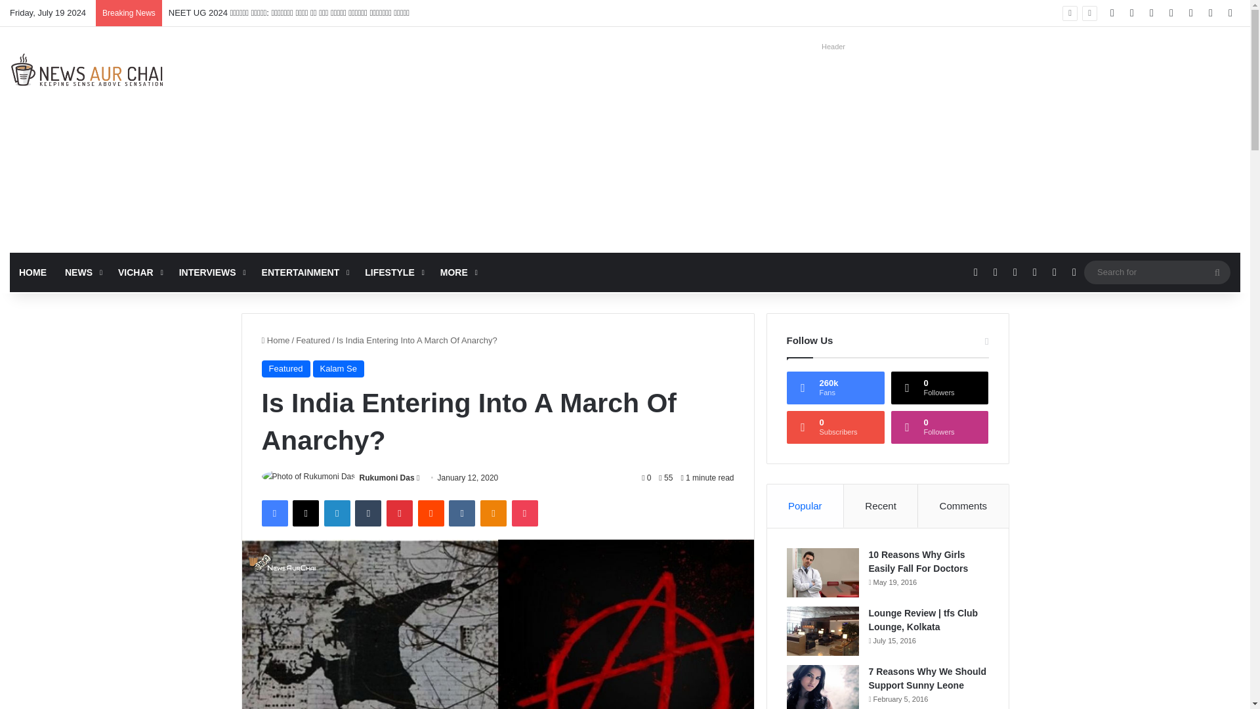 Image resolution: width=1260 pixels, height=709 pixels. Describe the element at coordinates (1054, 272) in the screenshot. I see `Random Article` at that location.